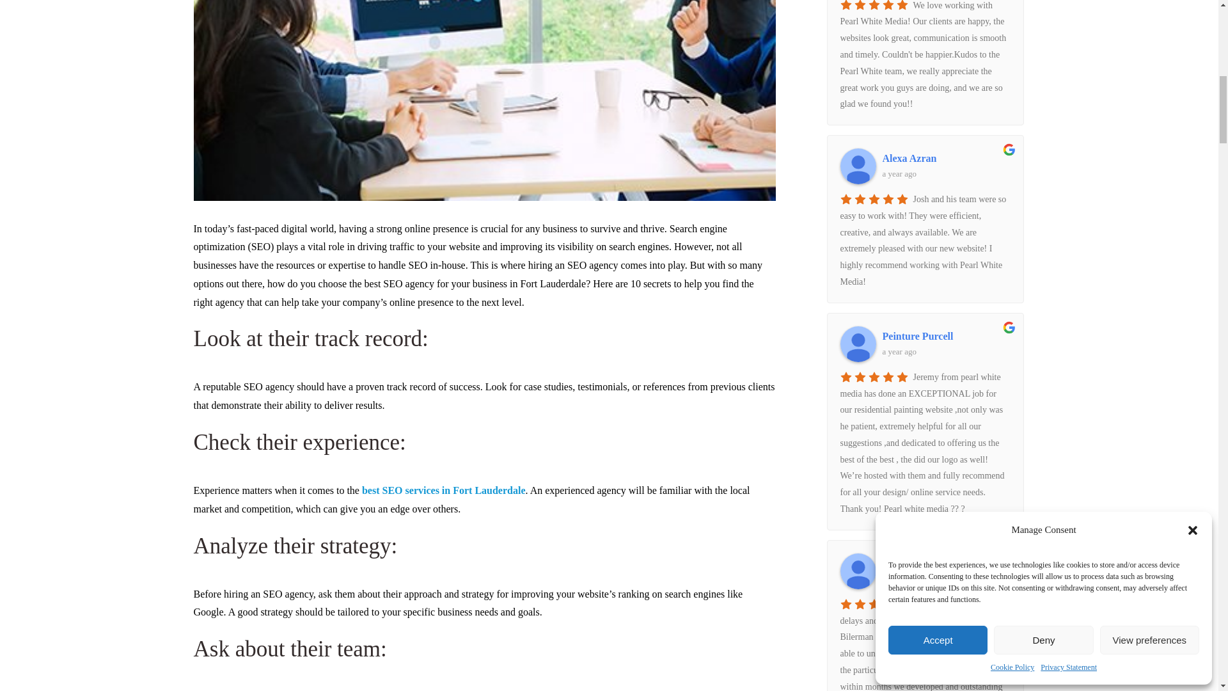 This screenshot has height=691, width=1228. What do you see at coordinates (858, 166) in the screenshot?
I see `Alexa Azran` at bounding box center [858, 166].